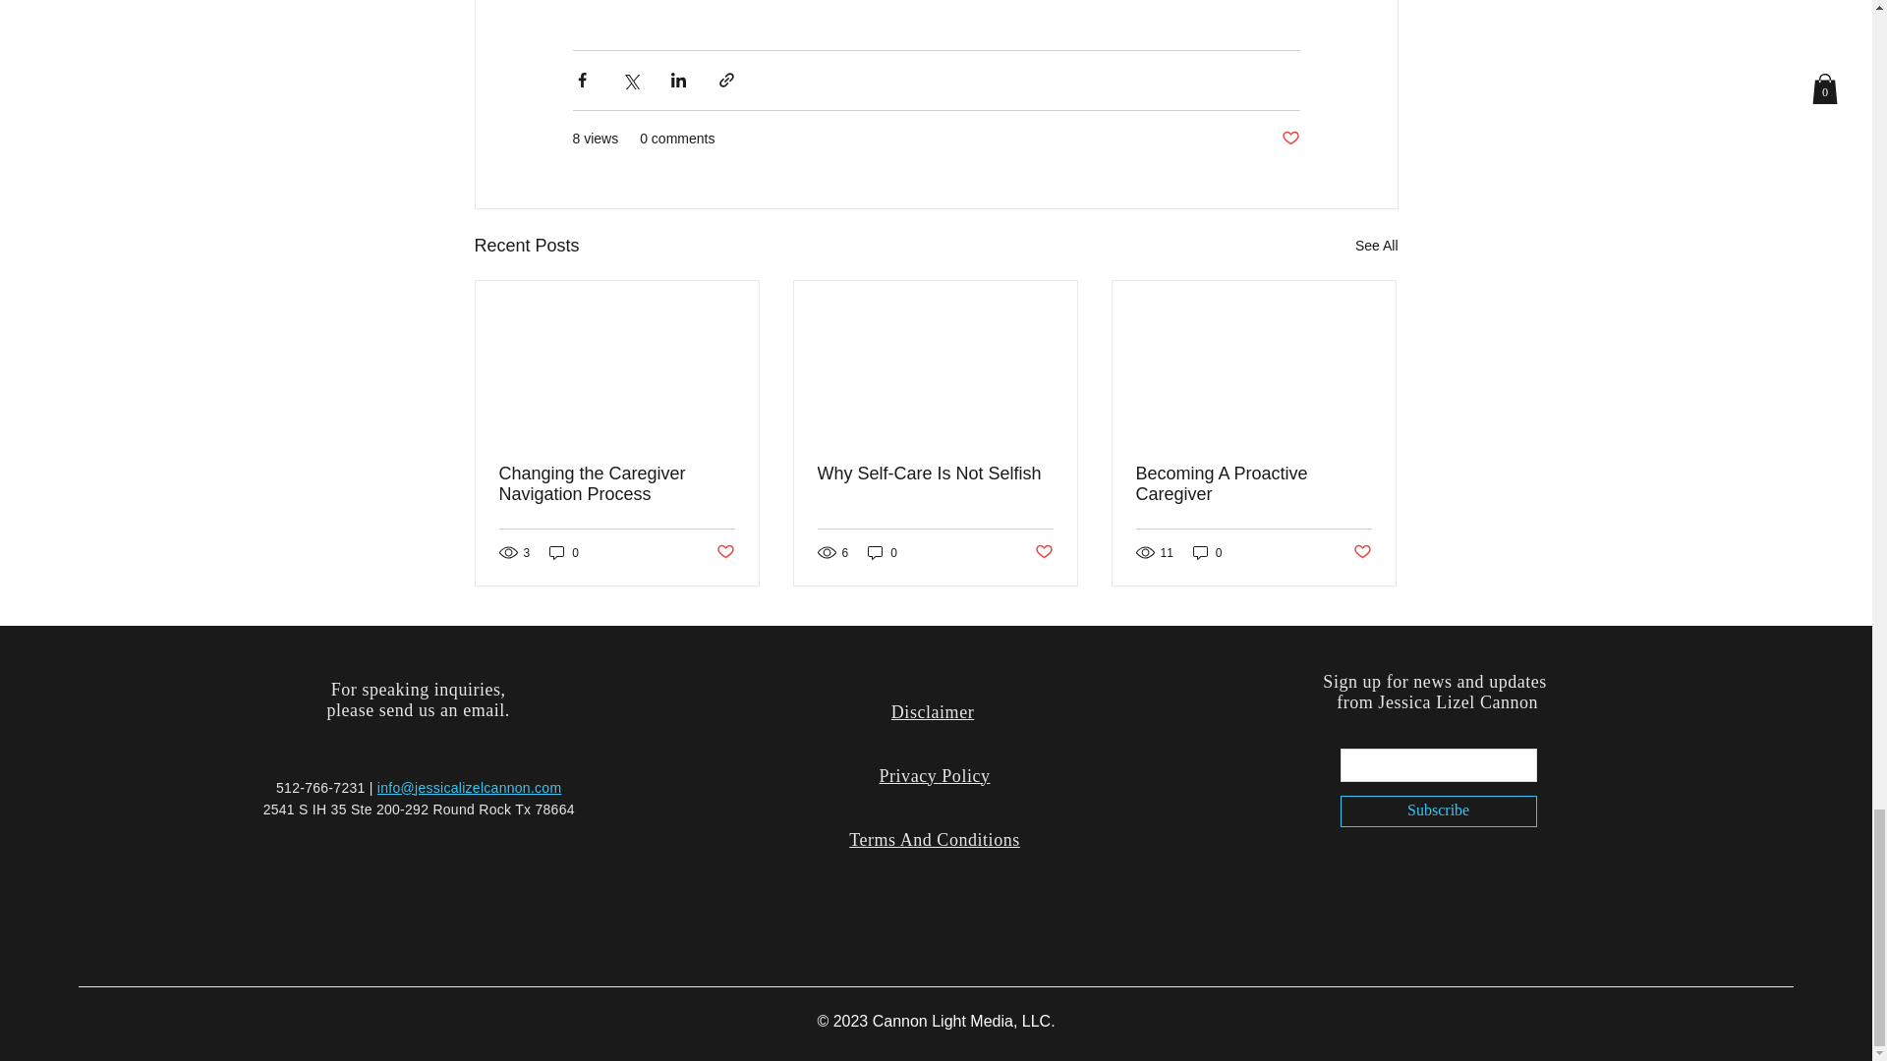  Describe the element at coordinates (1253, 483) in the screenshot. I see `Becoming A Proactive Caregiver` at that location.